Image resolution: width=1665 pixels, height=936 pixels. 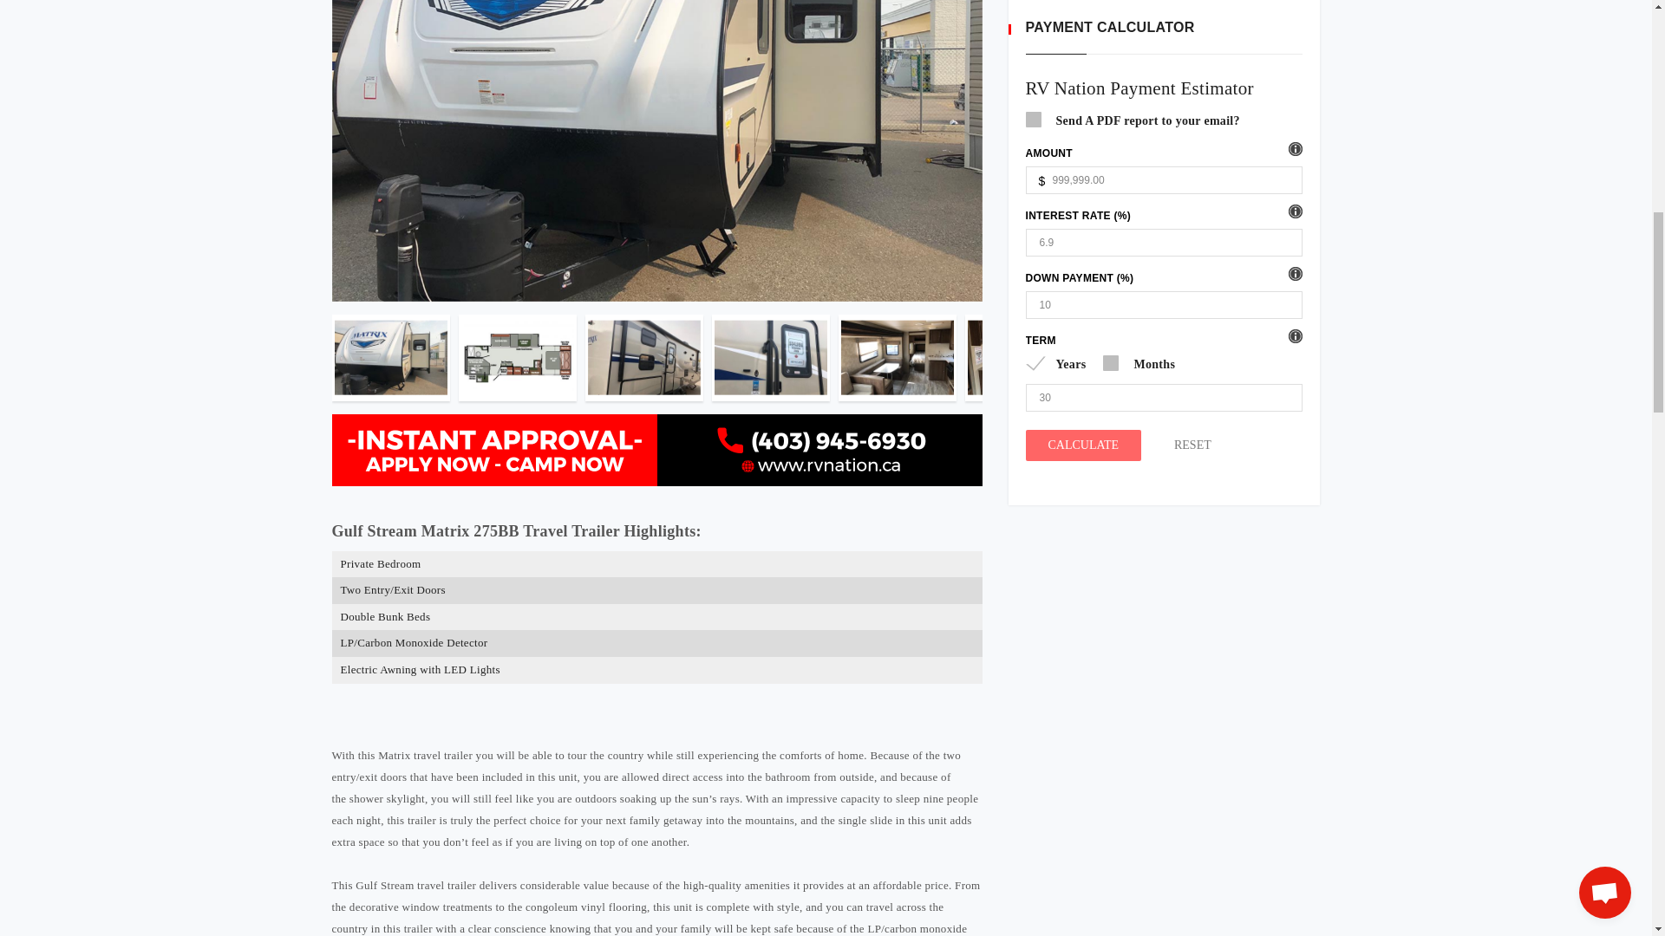 I want to click on 10, so click(x=1164, y=305).